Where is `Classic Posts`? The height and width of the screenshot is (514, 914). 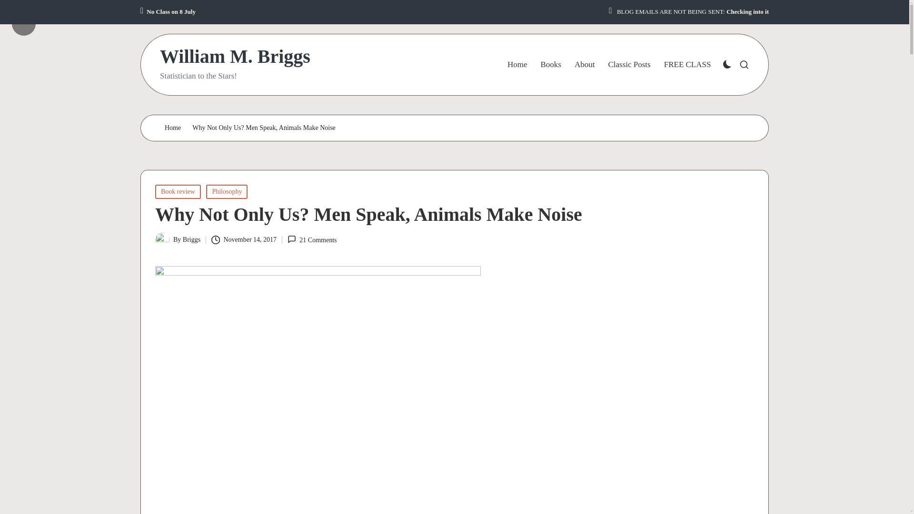 Classic Posts is located at coordinates (628, 65).